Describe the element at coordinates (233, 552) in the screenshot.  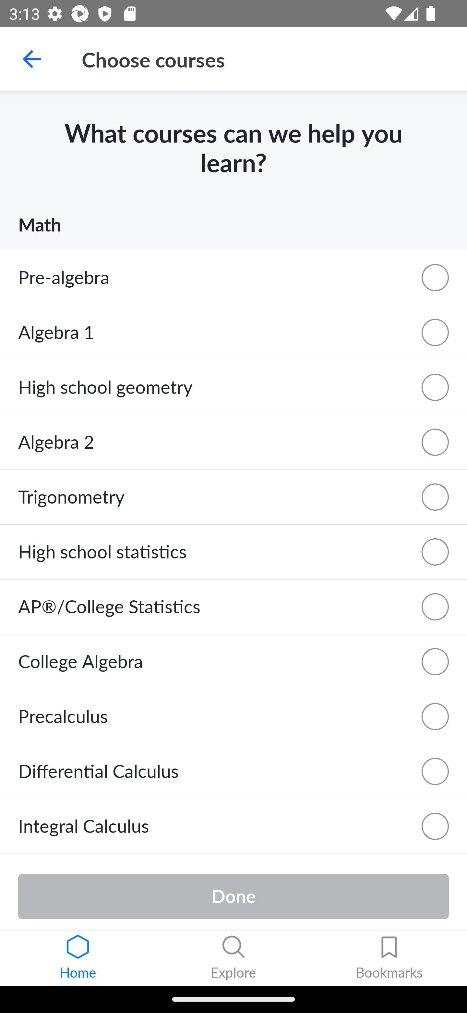
I see `High school statistics` at that location.